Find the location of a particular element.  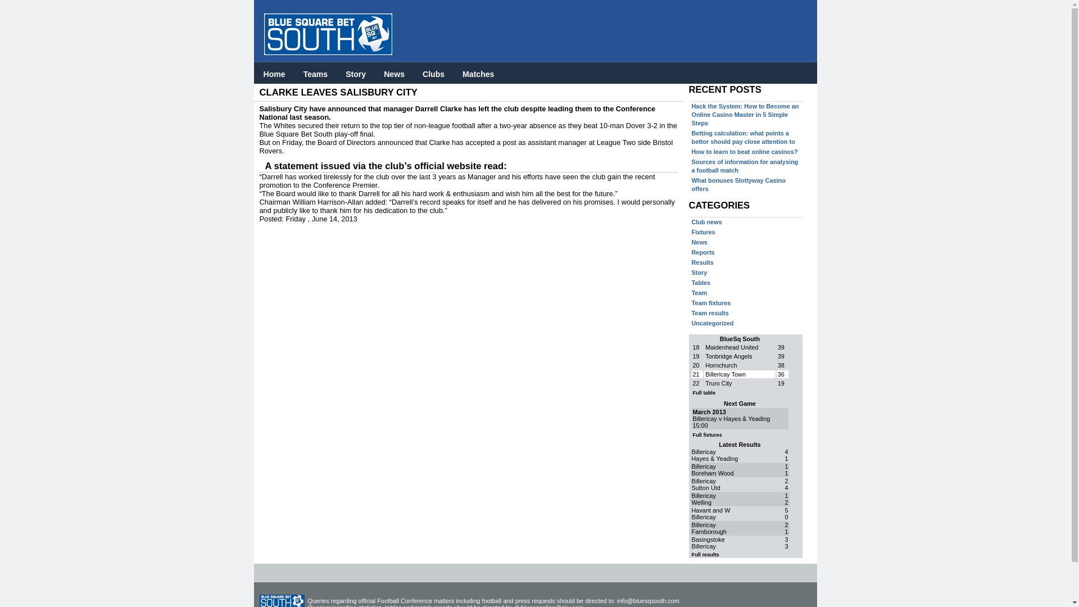

Home is located at coordinates (274, 74).